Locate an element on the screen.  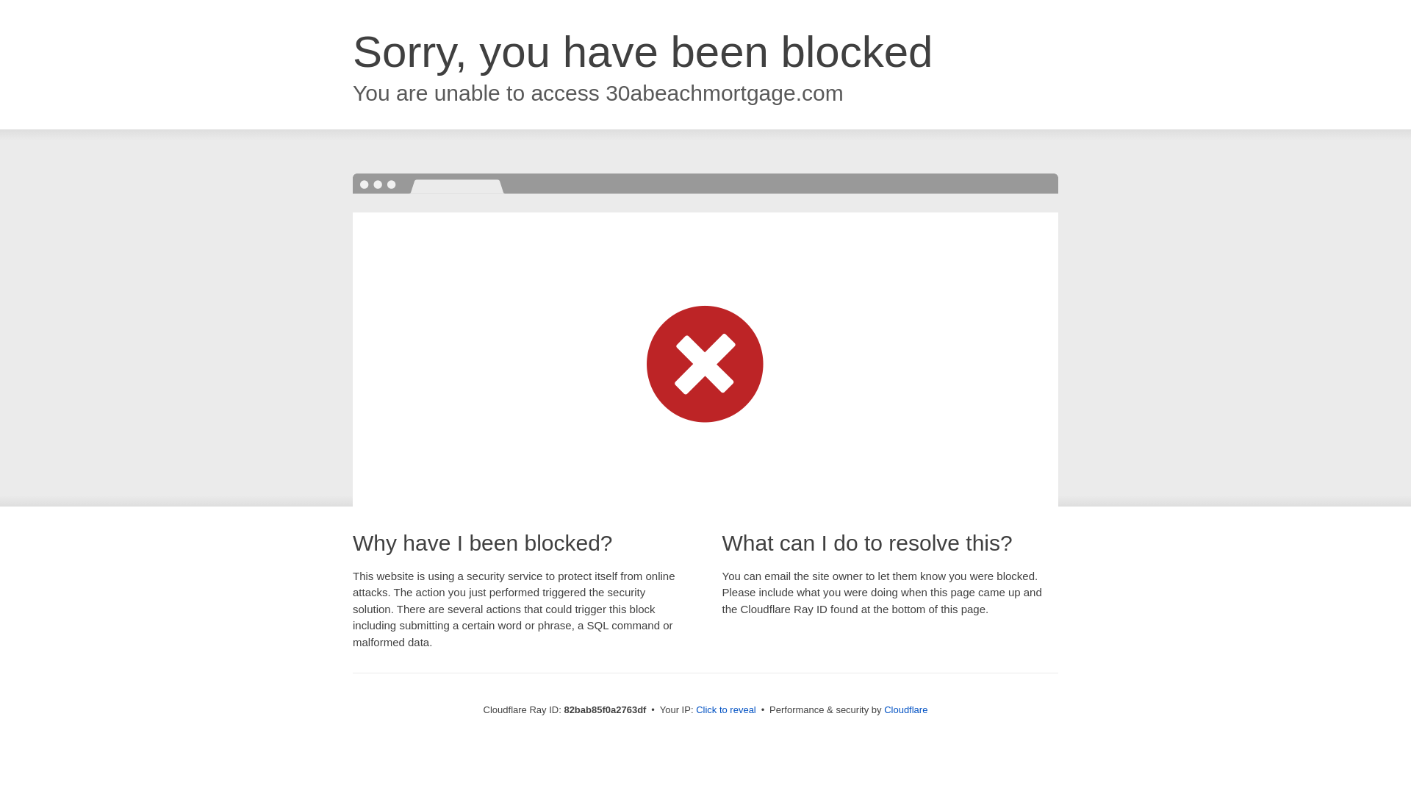
Click to reveal is located at coordinates (726, 710).